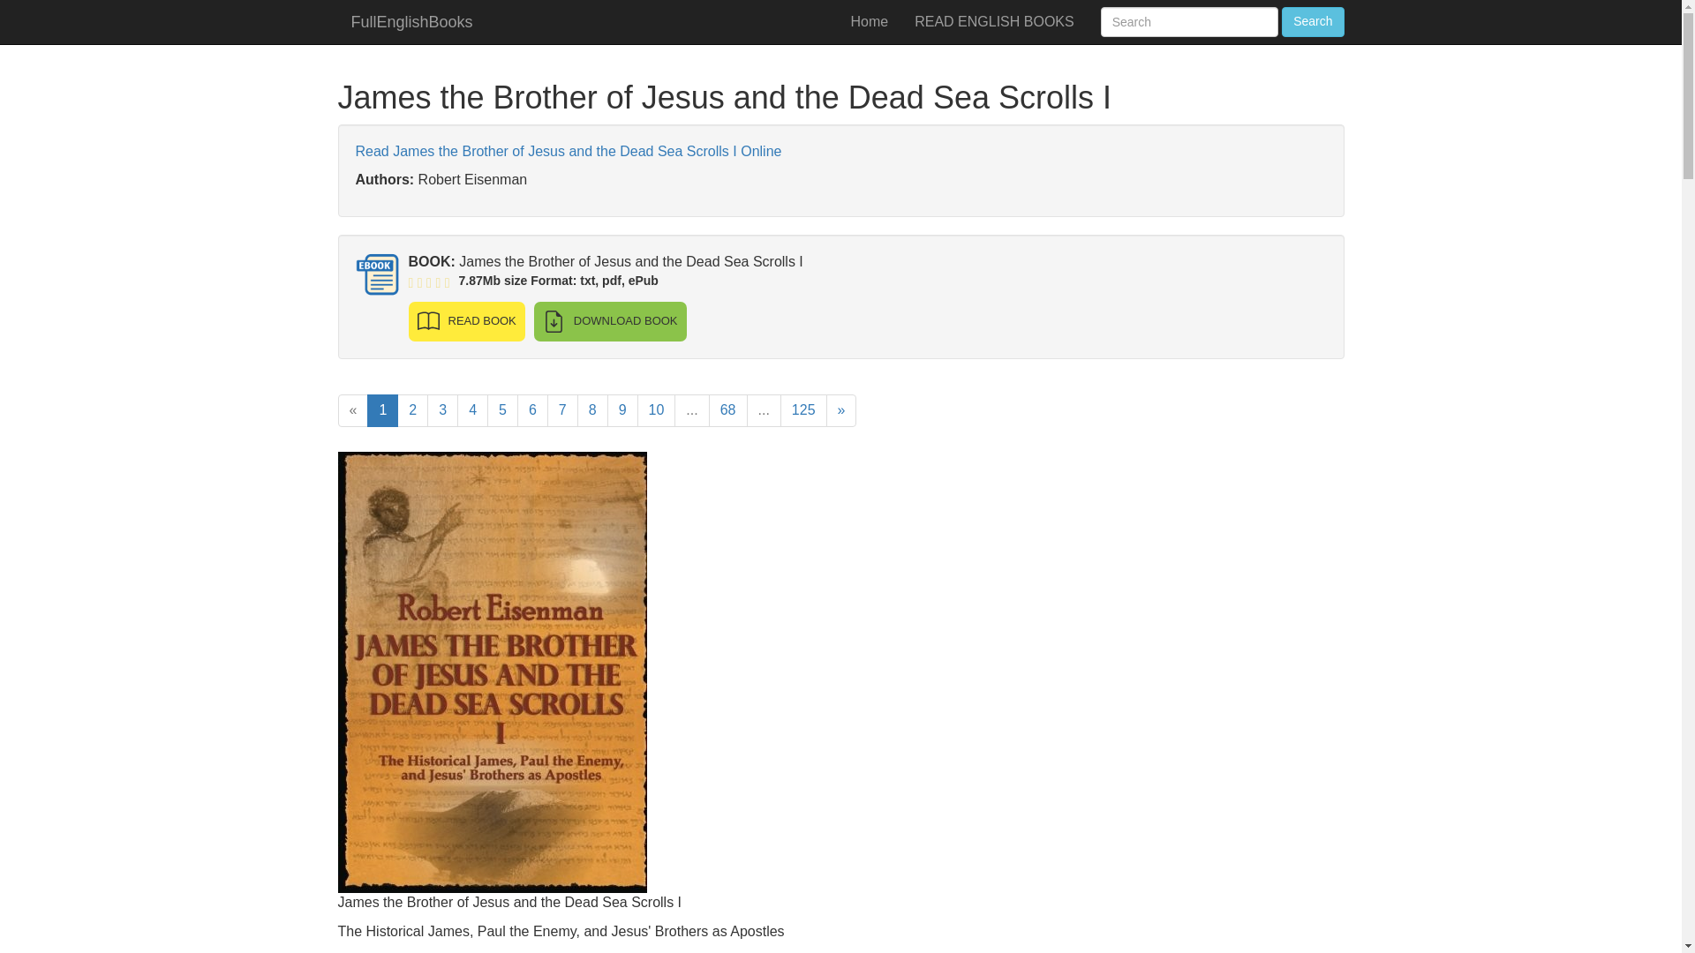 This screenshot has height=953, width=1695. I want to click on 6, so click(531, 410).